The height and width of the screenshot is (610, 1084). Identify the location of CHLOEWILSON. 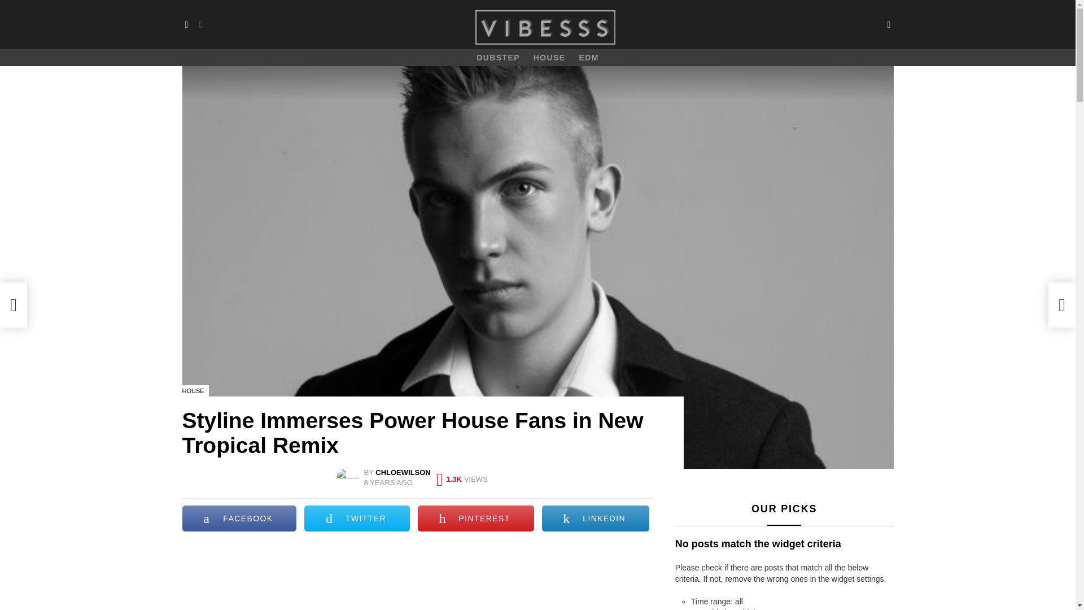
(403, 472).